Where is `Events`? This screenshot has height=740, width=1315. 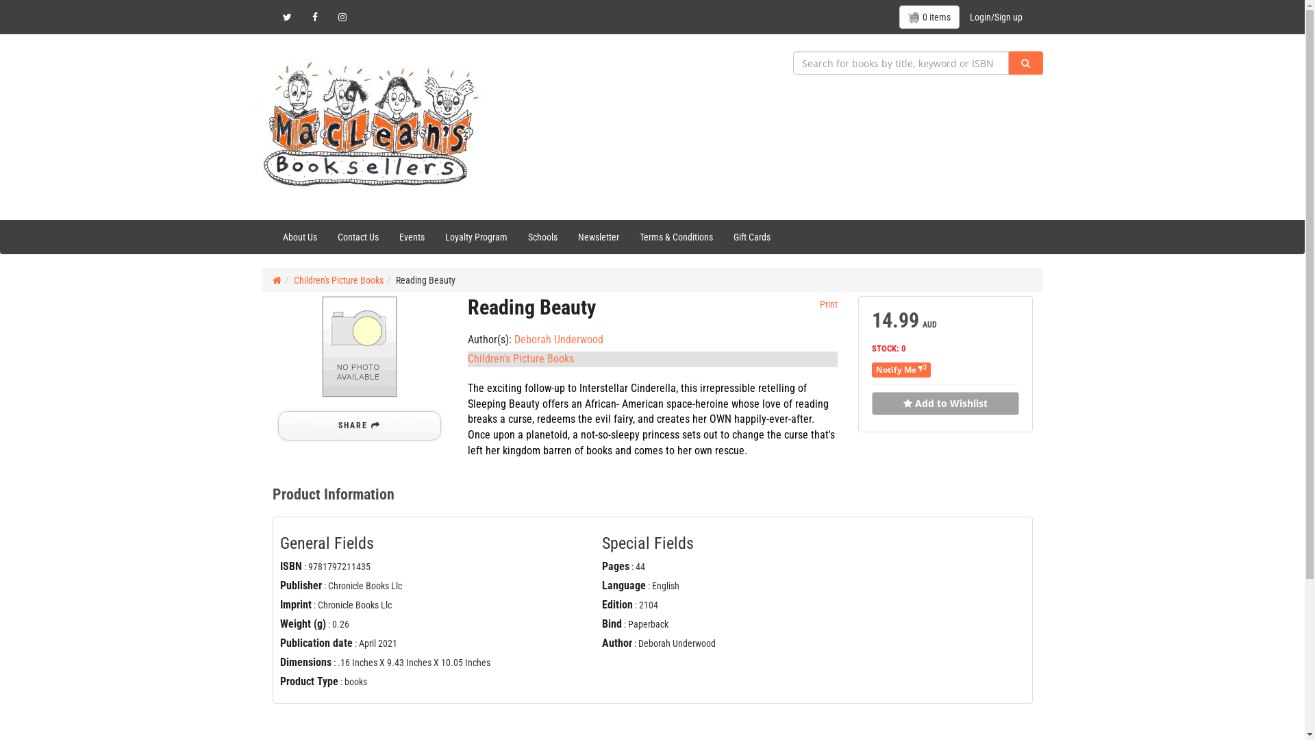 Events is located at coordinates (412, 237).